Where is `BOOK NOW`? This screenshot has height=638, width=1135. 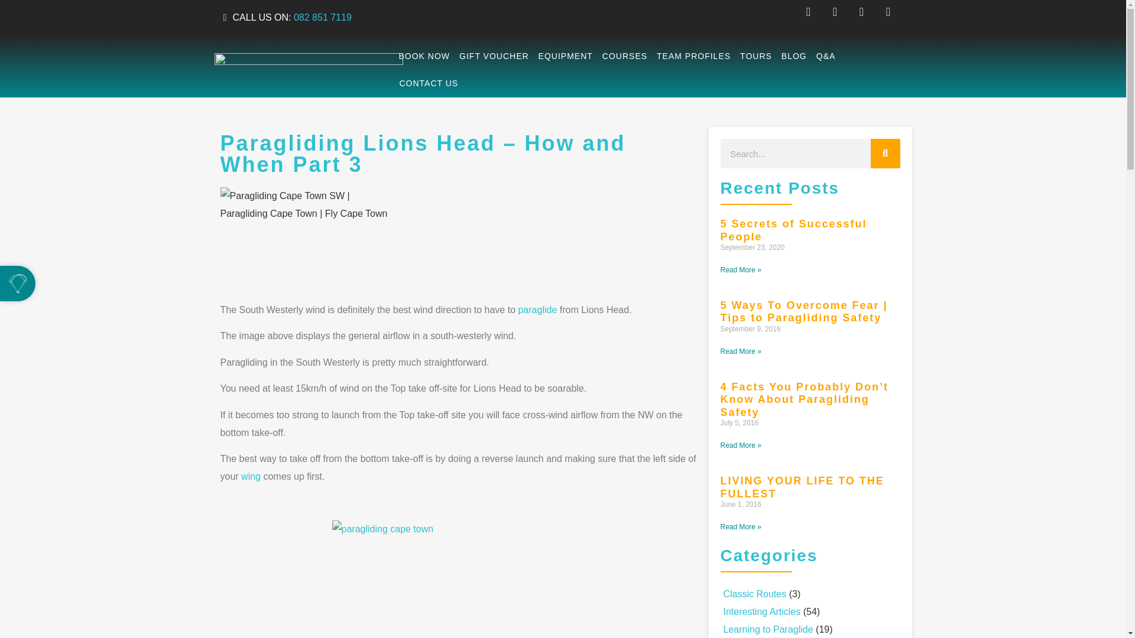 BOOK NOW is located at coordinates (424, 56).